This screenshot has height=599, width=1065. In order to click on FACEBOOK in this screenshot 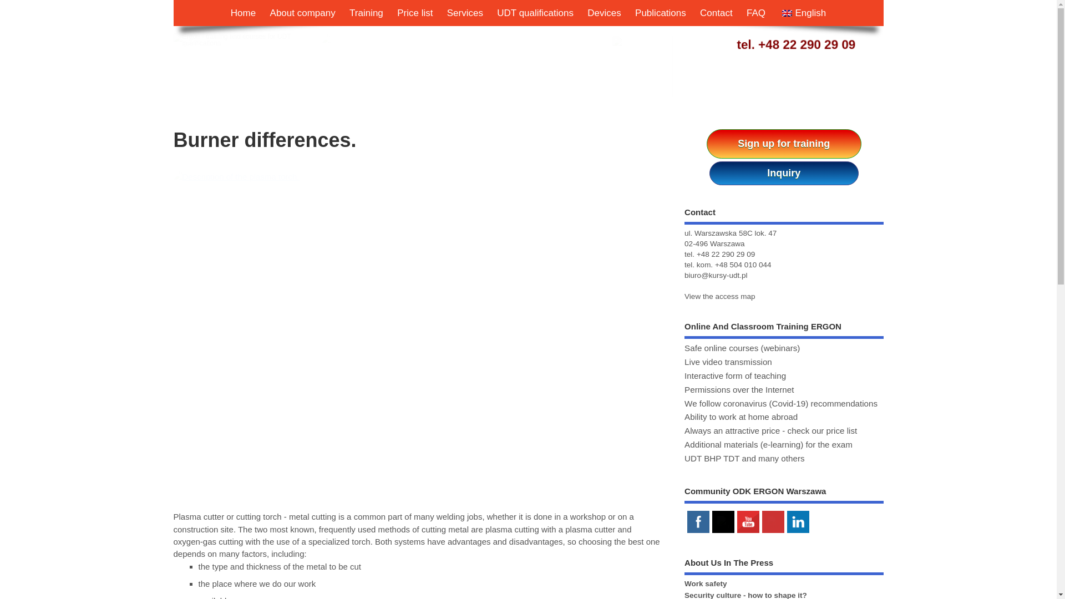, I will do `click(698, 521)`.